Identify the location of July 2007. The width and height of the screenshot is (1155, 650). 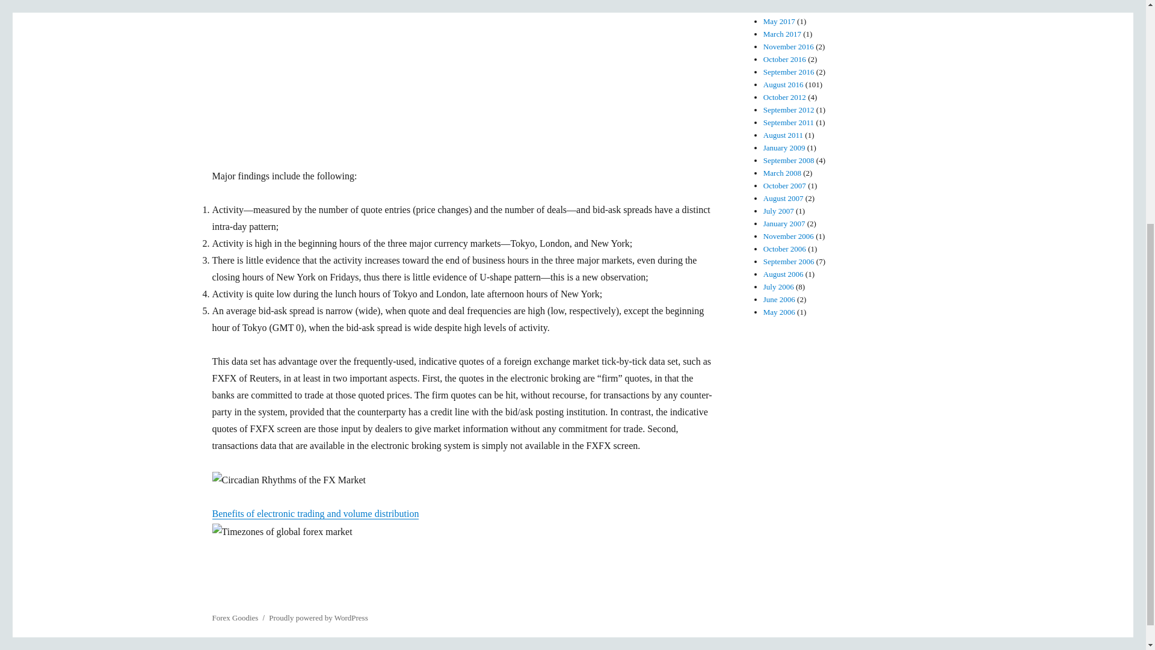
(778, 211).